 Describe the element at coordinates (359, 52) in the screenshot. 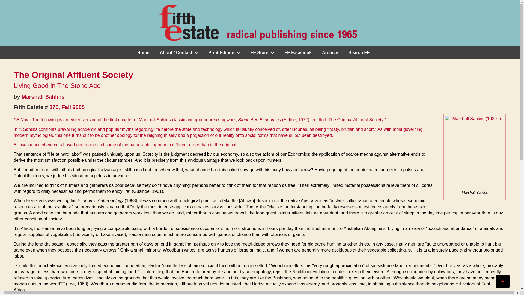

I see `Search FE` at that location.